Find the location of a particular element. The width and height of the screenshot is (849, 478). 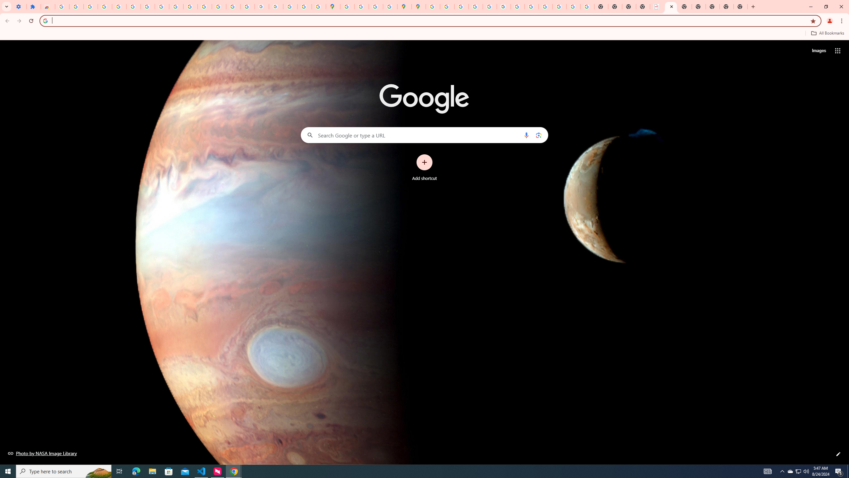

Reviews: Helix Fruit Jump Arcade Game is located at coordinates (48, 7).